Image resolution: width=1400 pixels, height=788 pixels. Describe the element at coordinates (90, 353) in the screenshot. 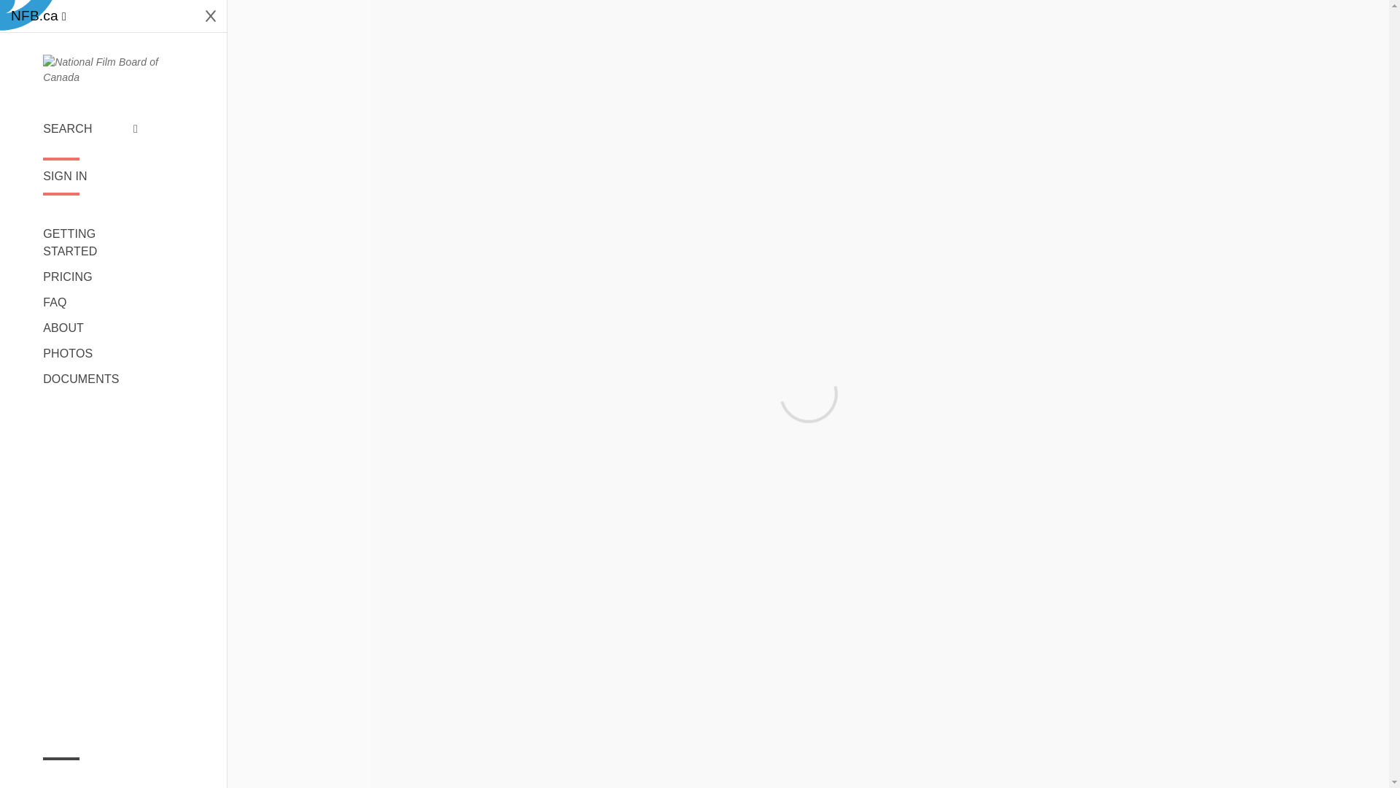

I see `PHOTOS` at that location.